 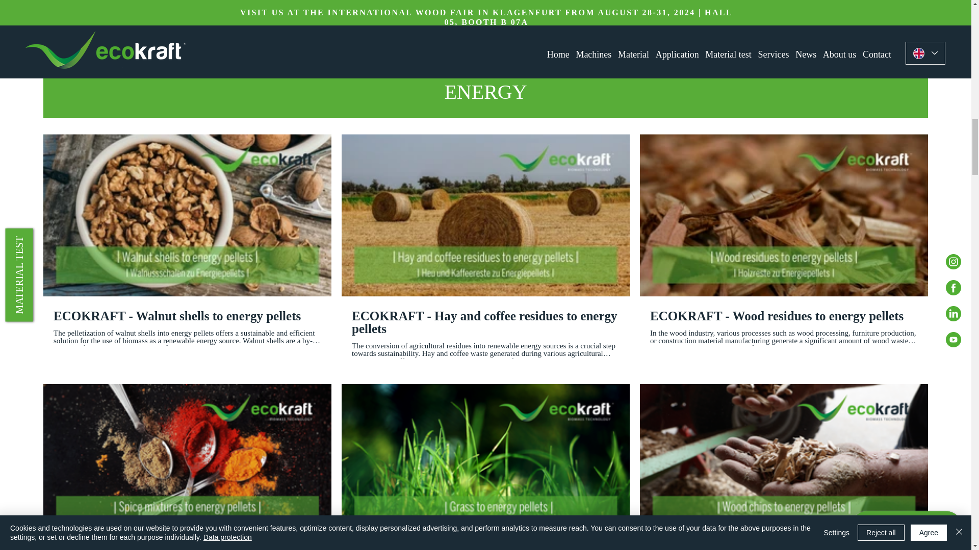 What do you see at coordinates (187, 316) in the screenshot?
I see `ECOKRAFT - Walnut shells to energy pellets` at bounding box center [187, 316].